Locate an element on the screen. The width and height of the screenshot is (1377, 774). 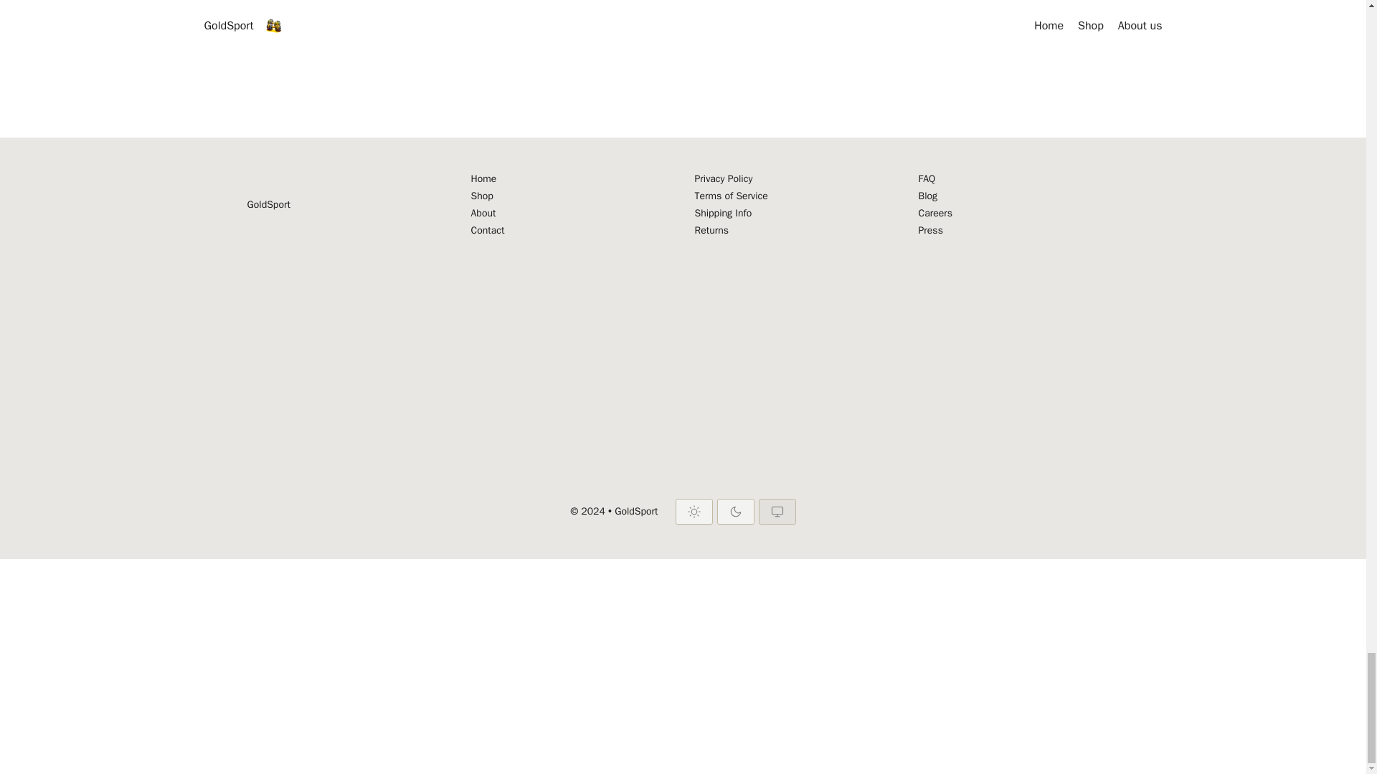
About is located at coordinates (571, 214).